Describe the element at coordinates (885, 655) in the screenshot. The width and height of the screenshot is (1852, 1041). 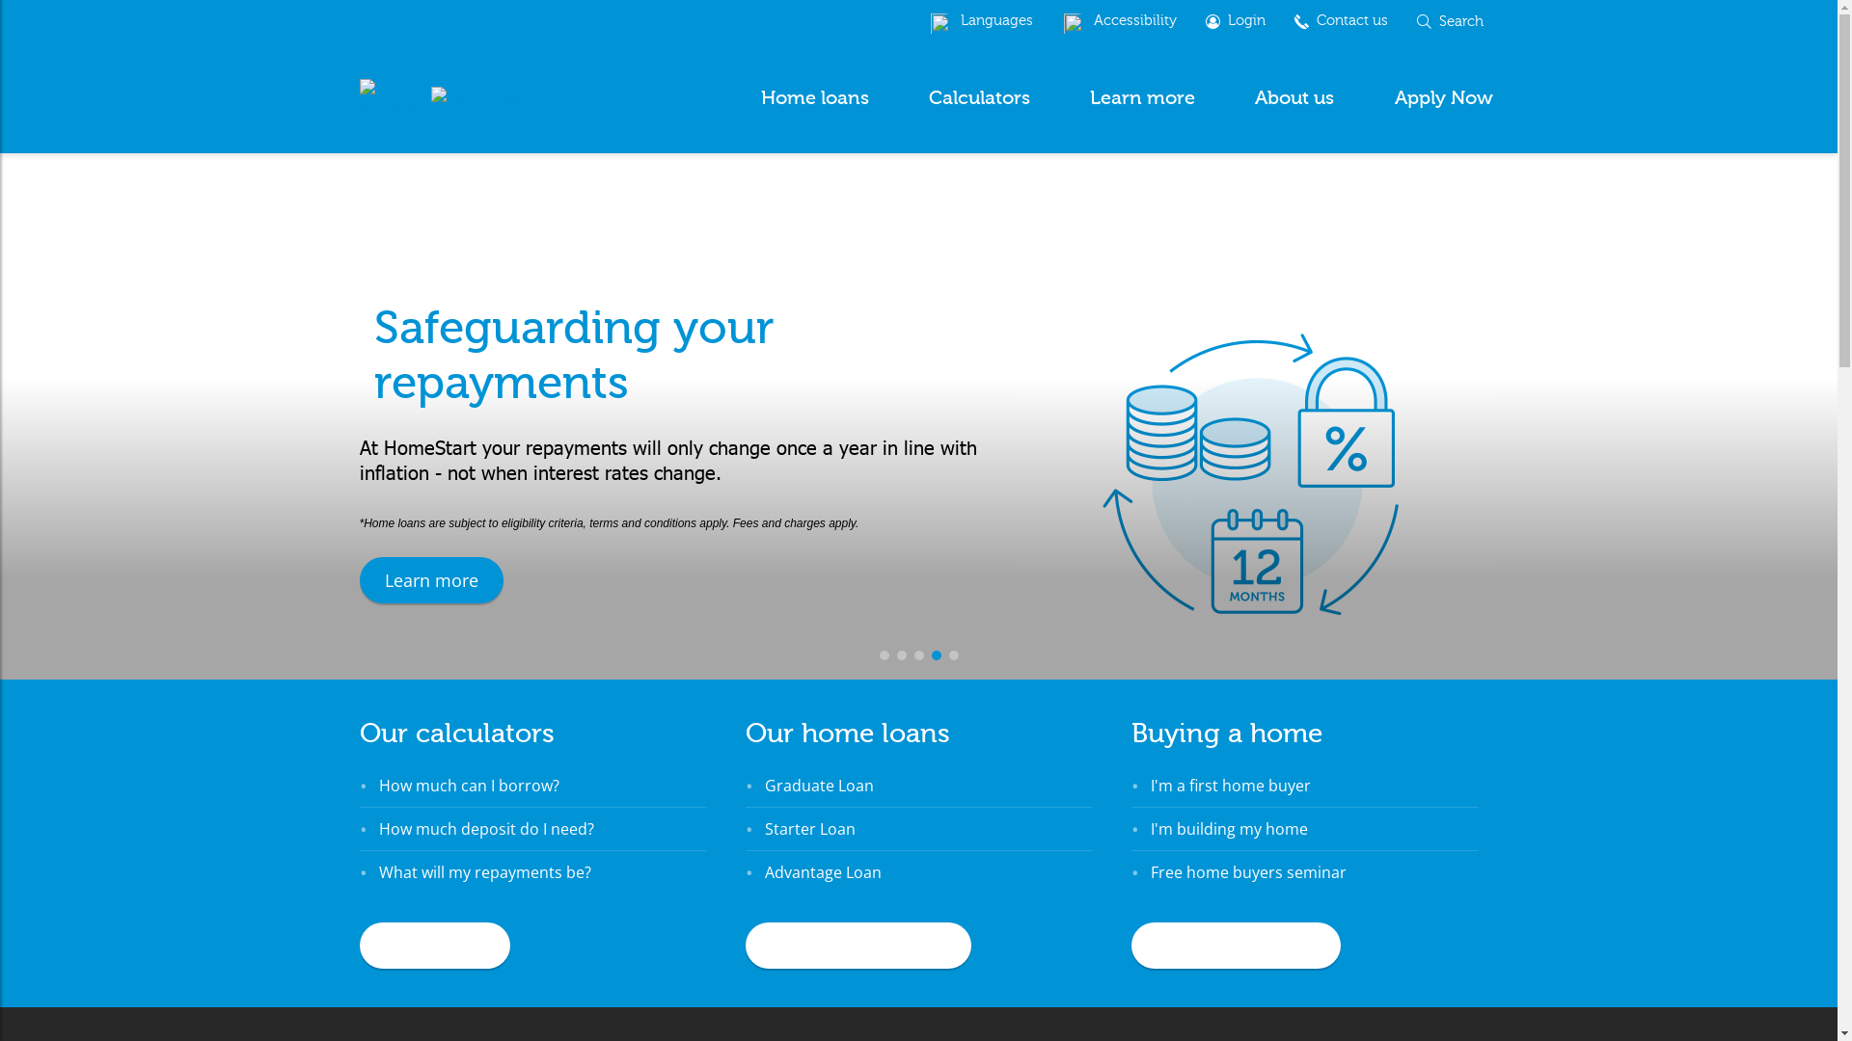
I see `1` at that location.